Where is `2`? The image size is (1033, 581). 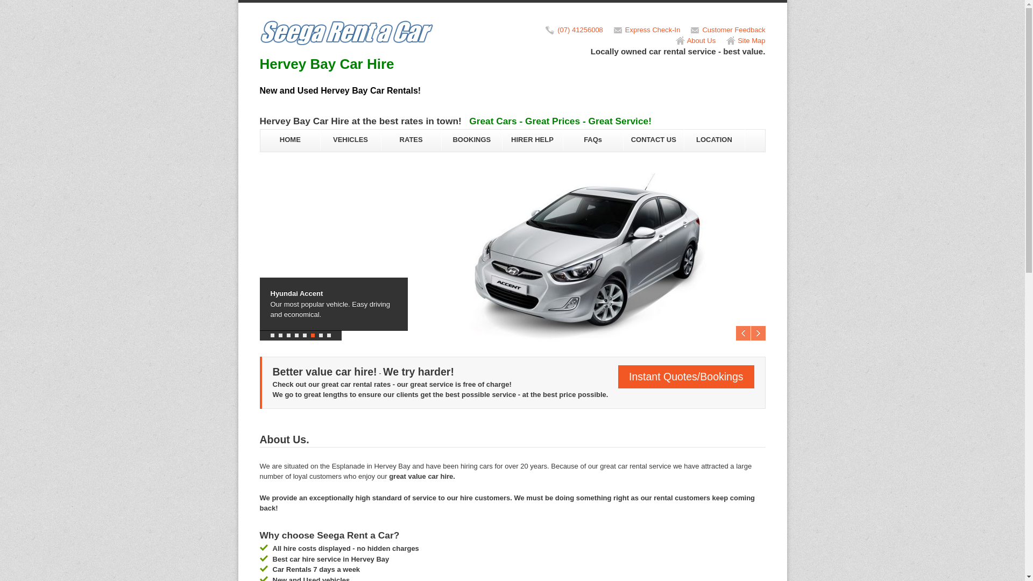
2 is located at coordinates (281, 336).